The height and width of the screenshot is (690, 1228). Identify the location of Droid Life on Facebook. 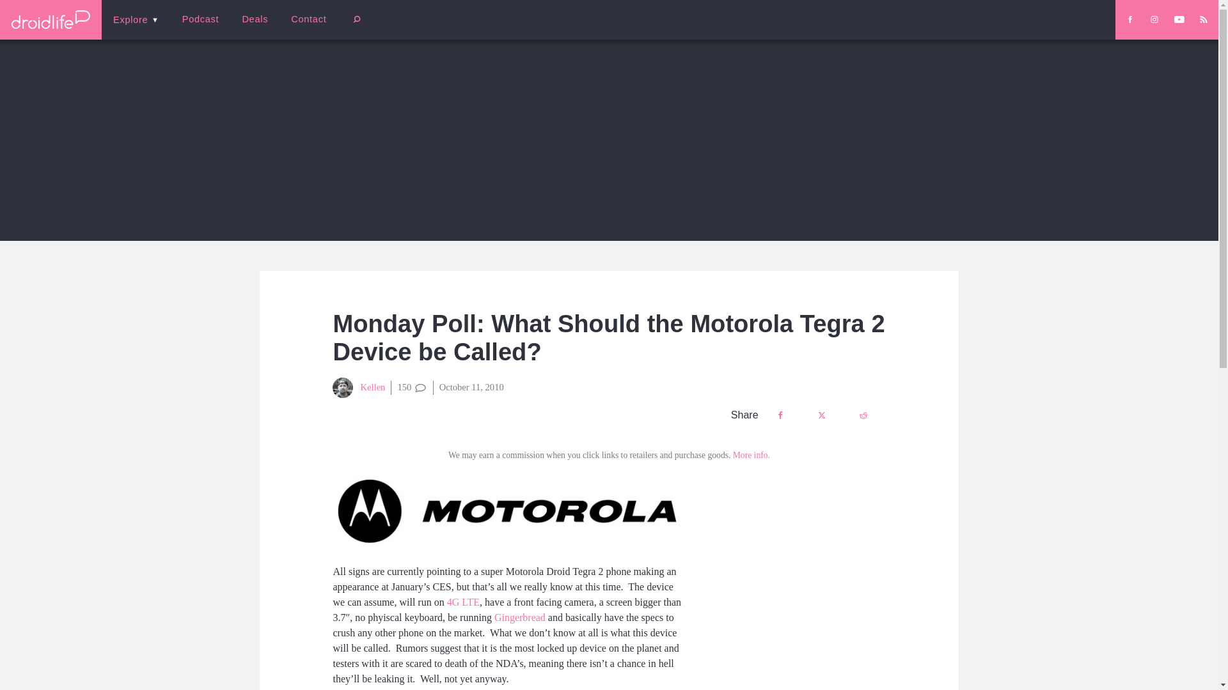
(1130, 19).